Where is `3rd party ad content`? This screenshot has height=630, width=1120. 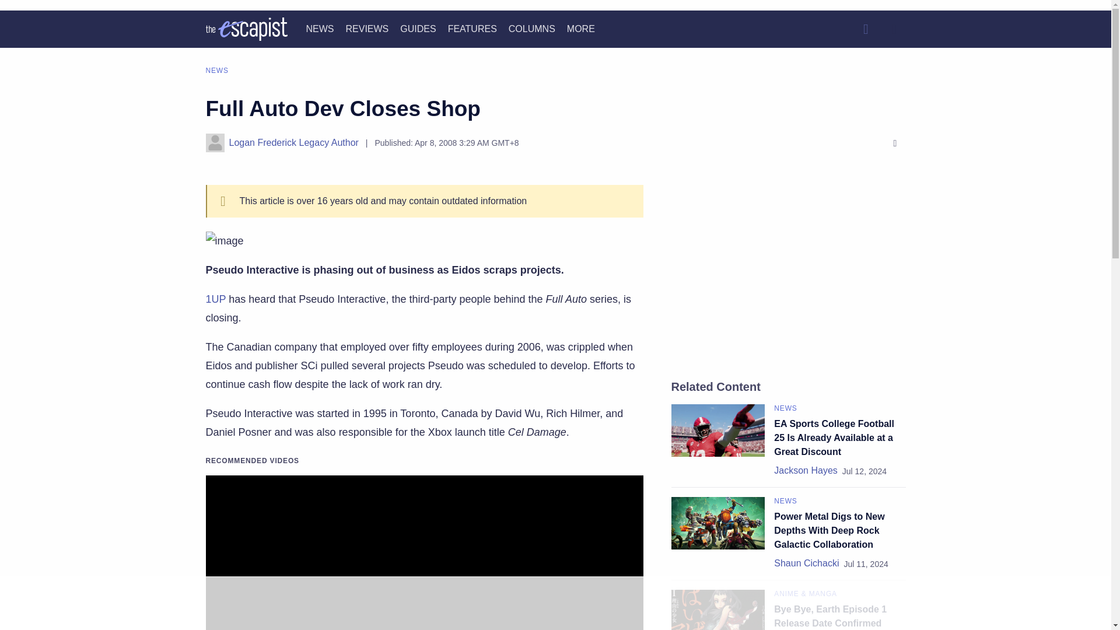
3rd party ad content is located at coordinates (555, 604).